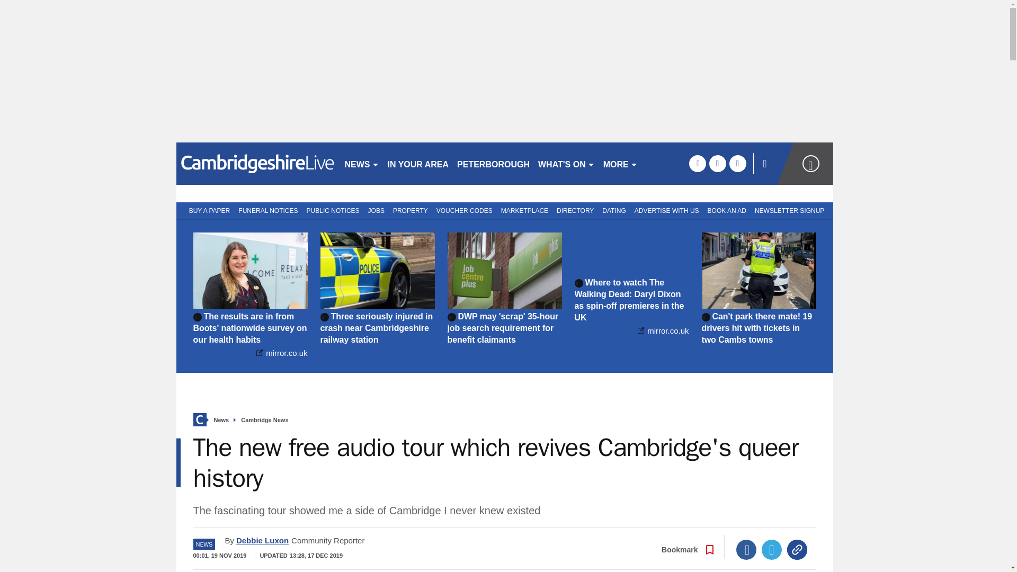 This screenshot has height=572, width=1017. Describe the element at coordinates (361, 163) in the screenshot. I see `NEWS` at that location.